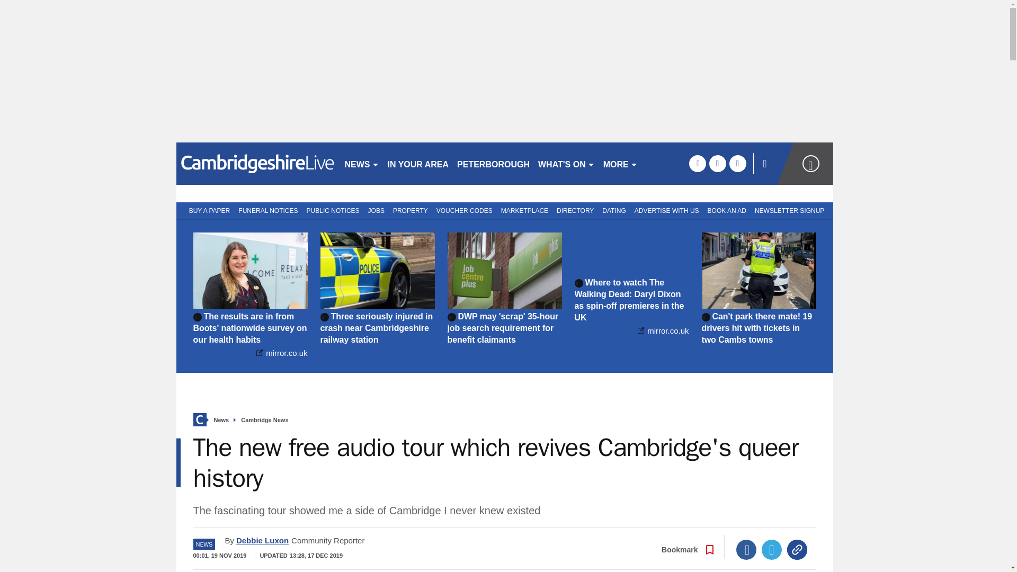 This screenshot has height=572, width=1017. Describe the element at coordinates (361, 163) in the screenshot. I see `NEWS` at that location.